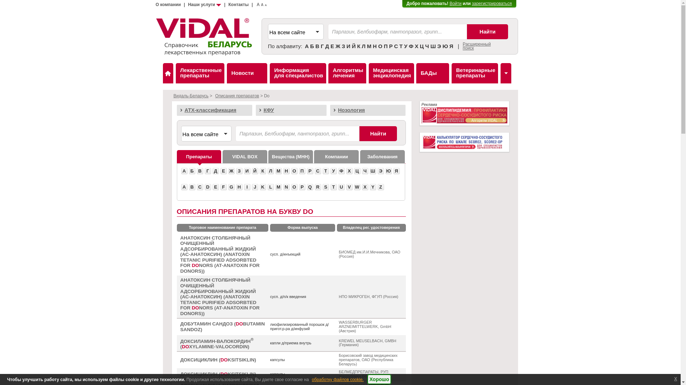 The image size is (686, 385). Describe the element at coordinates (200, 187) in the screenshot. I see `C` at that location.